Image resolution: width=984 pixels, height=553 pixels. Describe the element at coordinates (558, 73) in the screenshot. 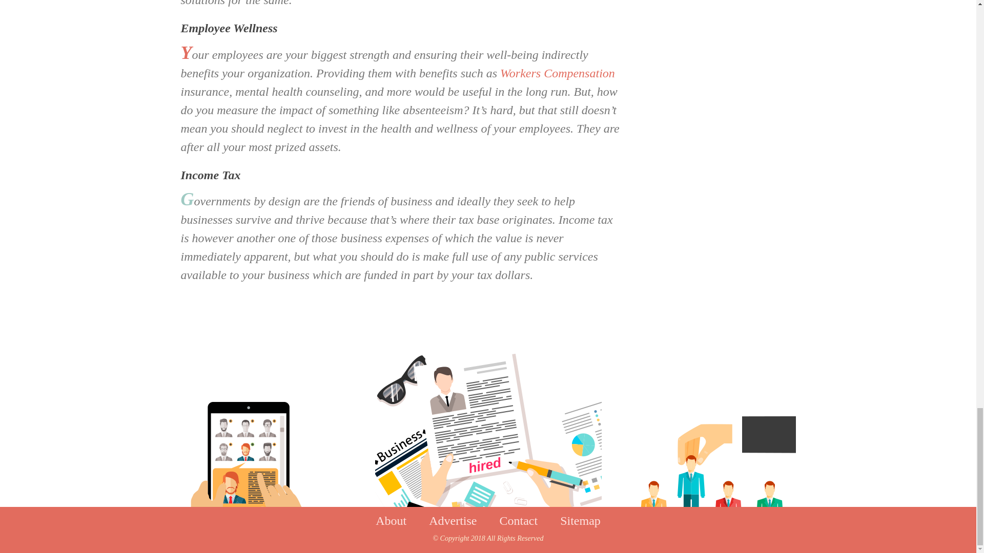

I see `Workers Compensation` at that location.